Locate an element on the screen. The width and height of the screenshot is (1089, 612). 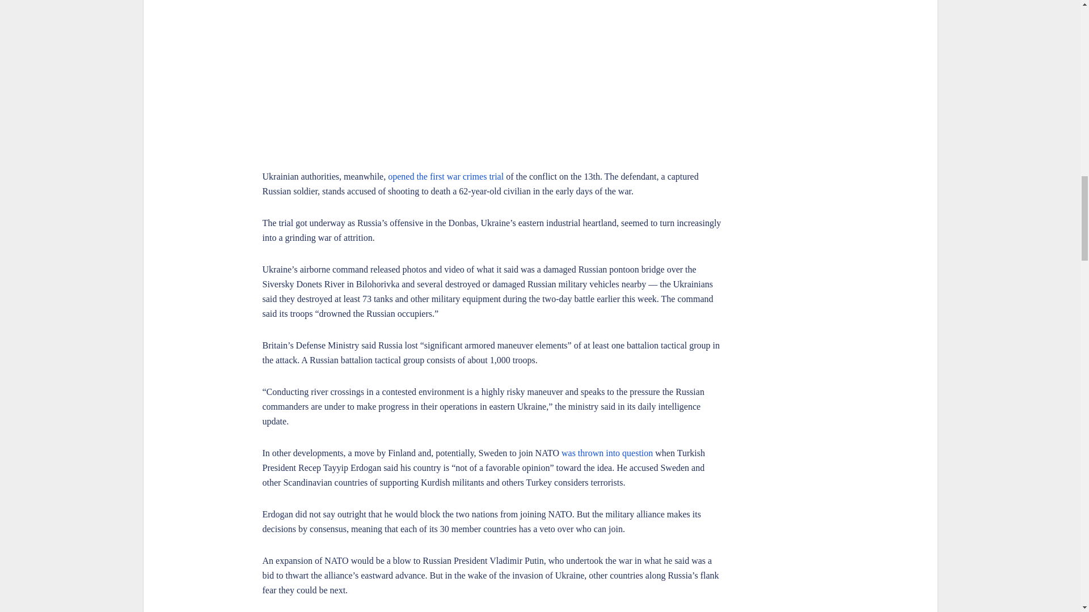
Ukraine War: The battle for Severodonetsk is located at coordinates (491, 76).